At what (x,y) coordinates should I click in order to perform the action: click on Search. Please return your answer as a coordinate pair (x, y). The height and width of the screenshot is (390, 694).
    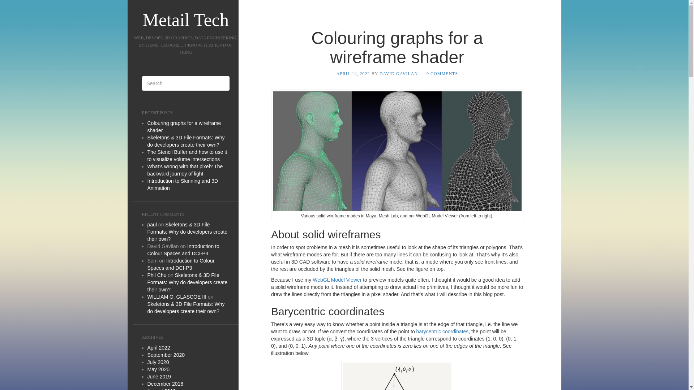
    Looking at the image, I should click on (11, 4).